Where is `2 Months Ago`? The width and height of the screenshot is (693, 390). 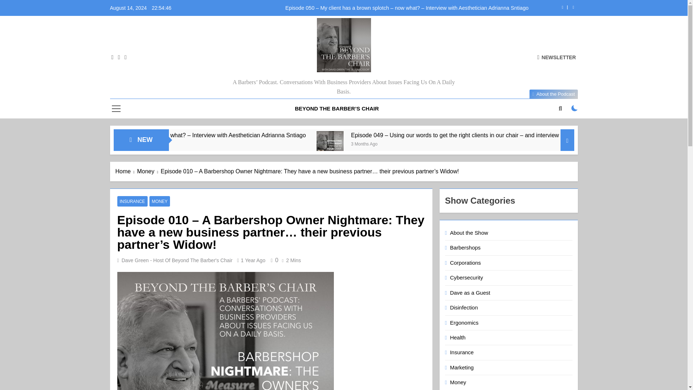 2 Months Ago is located at coordinates (173, 143).